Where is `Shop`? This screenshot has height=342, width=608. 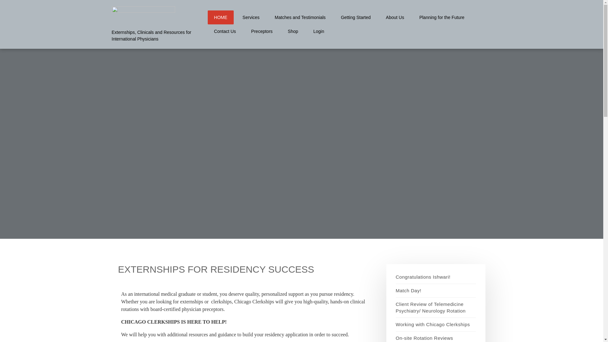
Shop is located at coordinates (293, 31).